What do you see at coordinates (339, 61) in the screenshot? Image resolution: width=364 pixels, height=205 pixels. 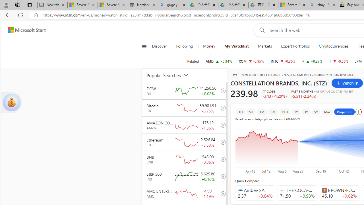 I see `T AT&T INC. decrease 19.65 -0.11 -0.56%` at bounding box center [339, 61].